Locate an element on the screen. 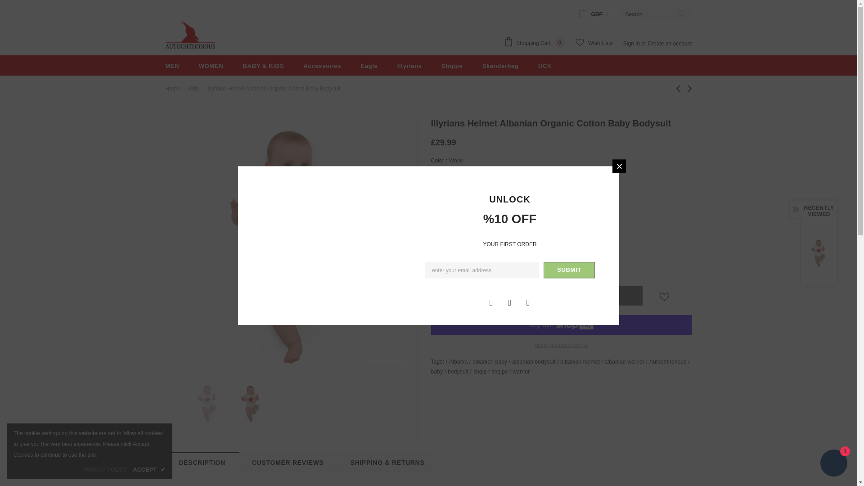 This screenshot has width=864, height=486. Sign In is located at coordinates (632, 43).